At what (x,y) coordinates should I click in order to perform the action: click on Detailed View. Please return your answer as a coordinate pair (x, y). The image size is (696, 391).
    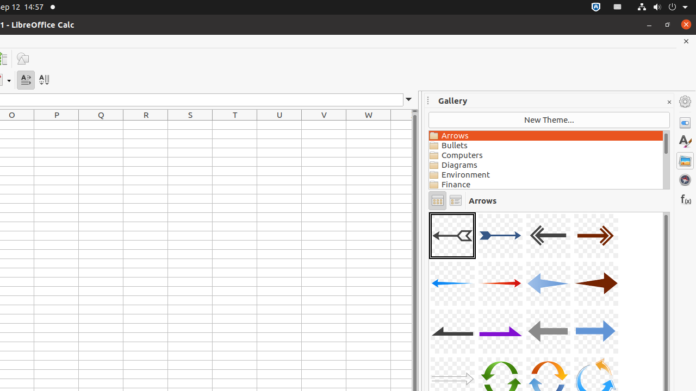
    Looking at the image, I should click on (456, 201).